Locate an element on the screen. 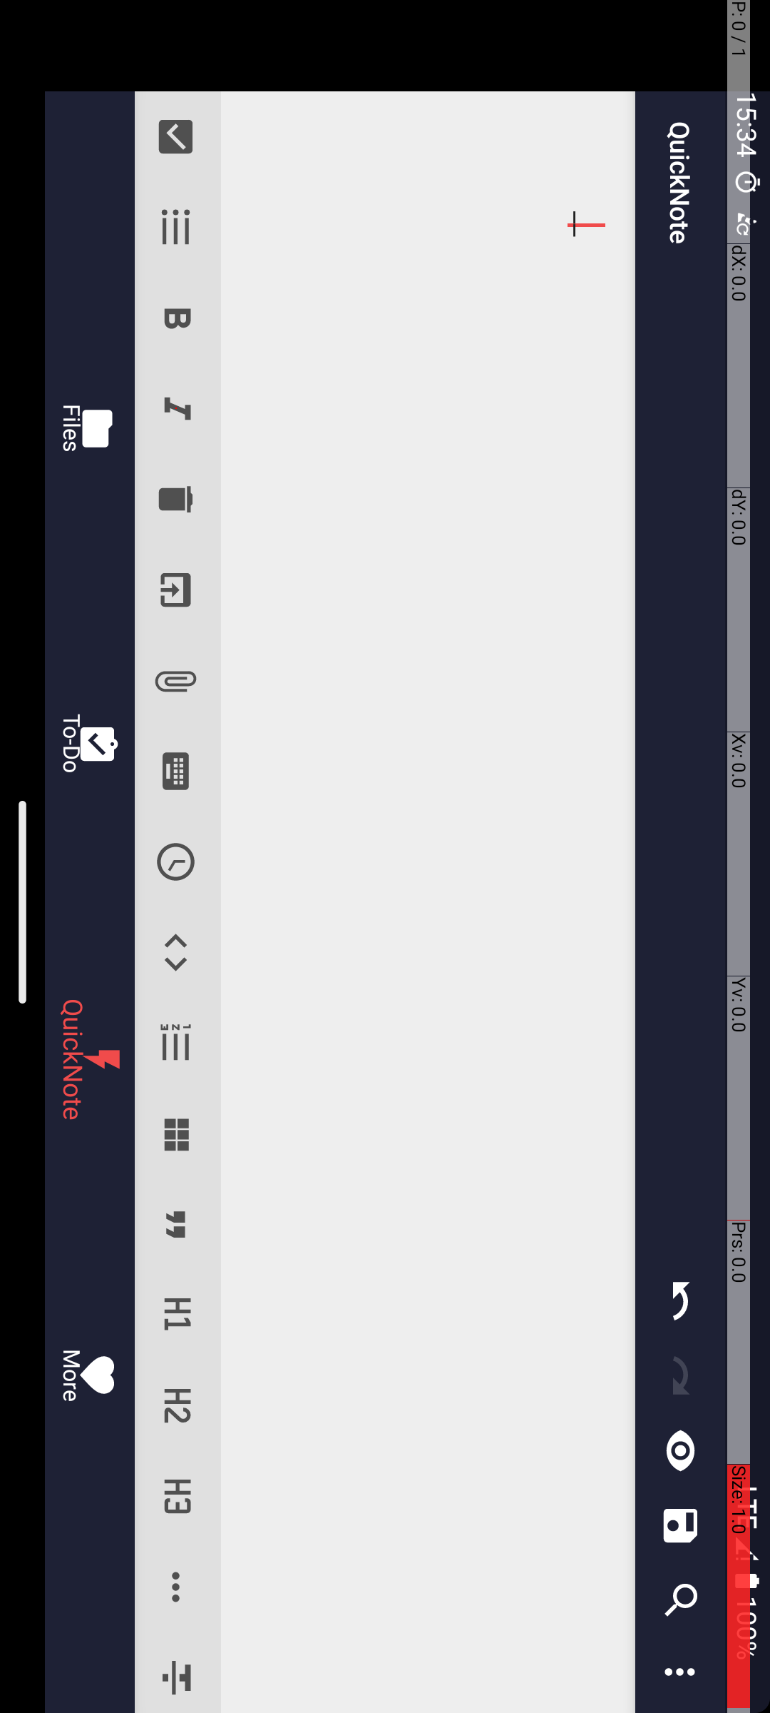 Image resolution: width=770 pixels, height=1713 pixels. Table is located at coordinates (1132, 595).